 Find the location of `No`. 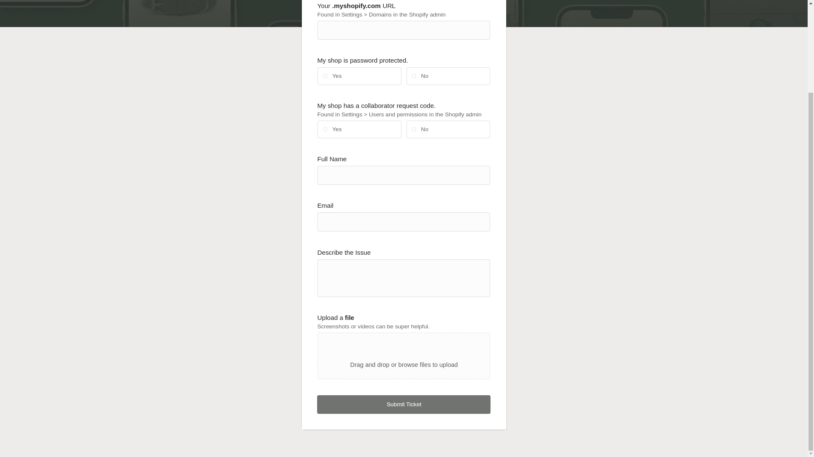

No is located at coordinates (412, 127).